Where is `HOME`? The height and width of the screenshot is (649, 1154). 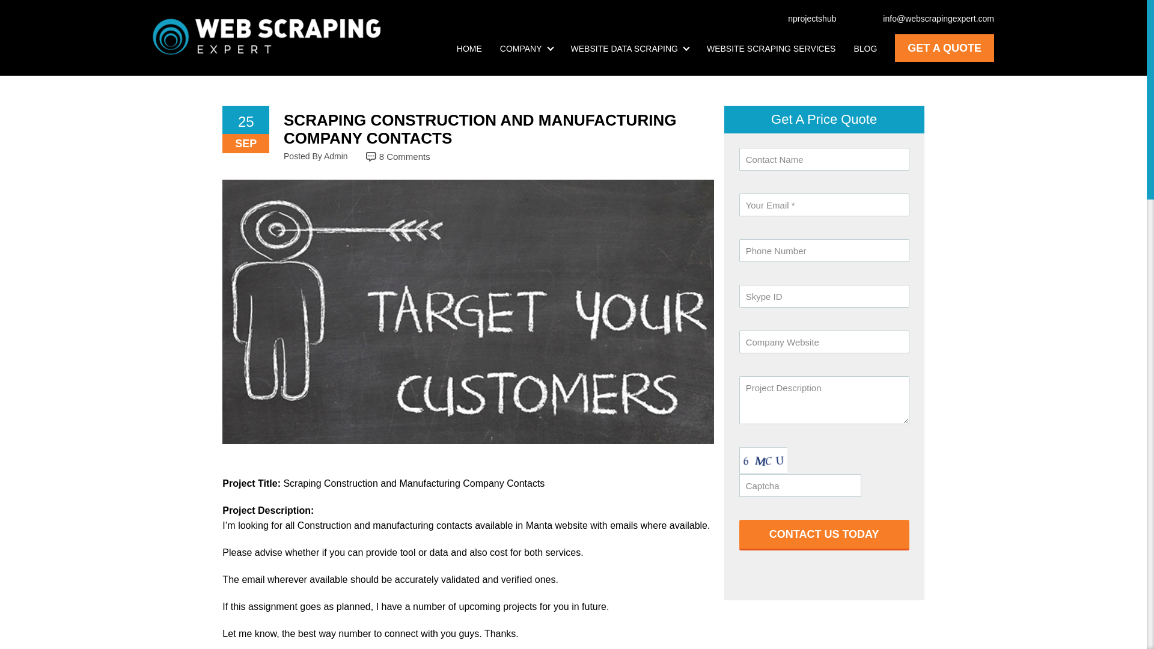 HOME is located at coordinates (469, 48).